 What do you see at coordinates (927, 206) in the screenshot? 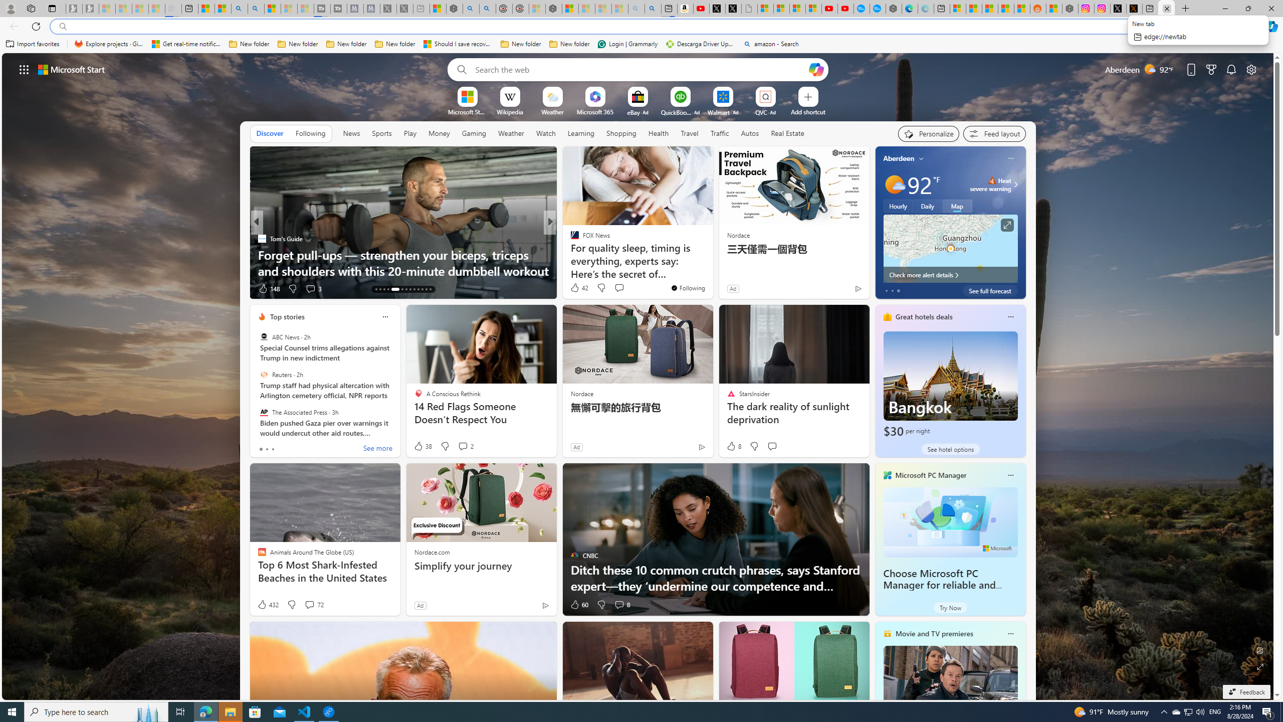
I see `Daily` at bounding box center [927, 206].